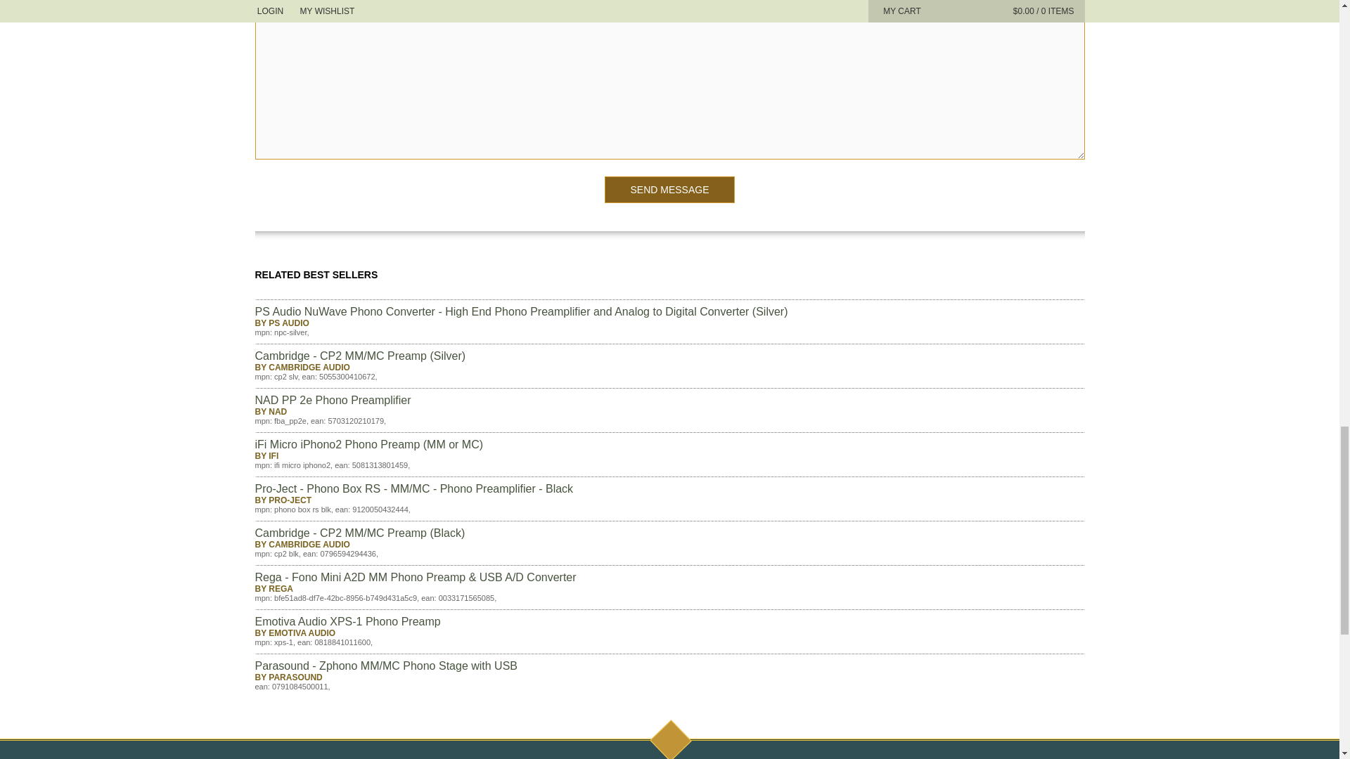 This screenshot has width=1350, height=759. I want to click on Emotiva Audio XPS-1 Phono Preamp, so click(347, 621).